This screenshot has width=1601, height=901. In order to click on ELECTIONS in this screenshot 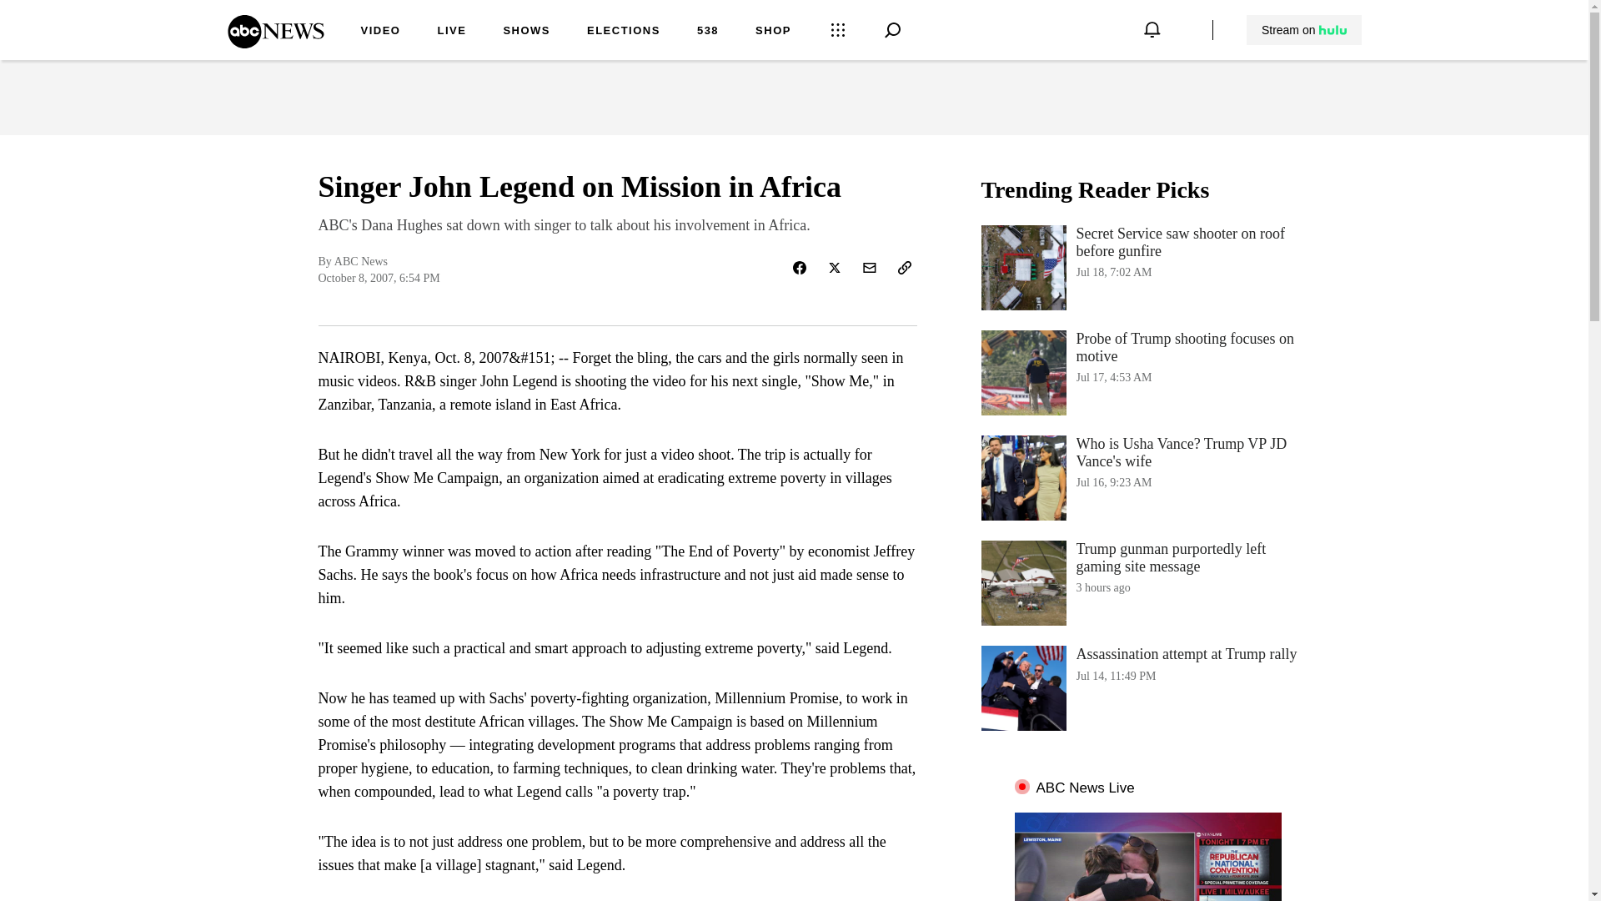, I will do `click(275, 43)`.